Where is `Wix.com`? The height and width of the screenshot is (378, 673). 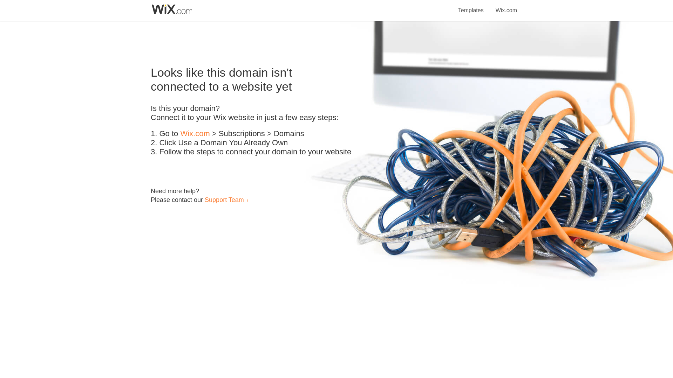 Wix.com is located at coordinates (506, 6).